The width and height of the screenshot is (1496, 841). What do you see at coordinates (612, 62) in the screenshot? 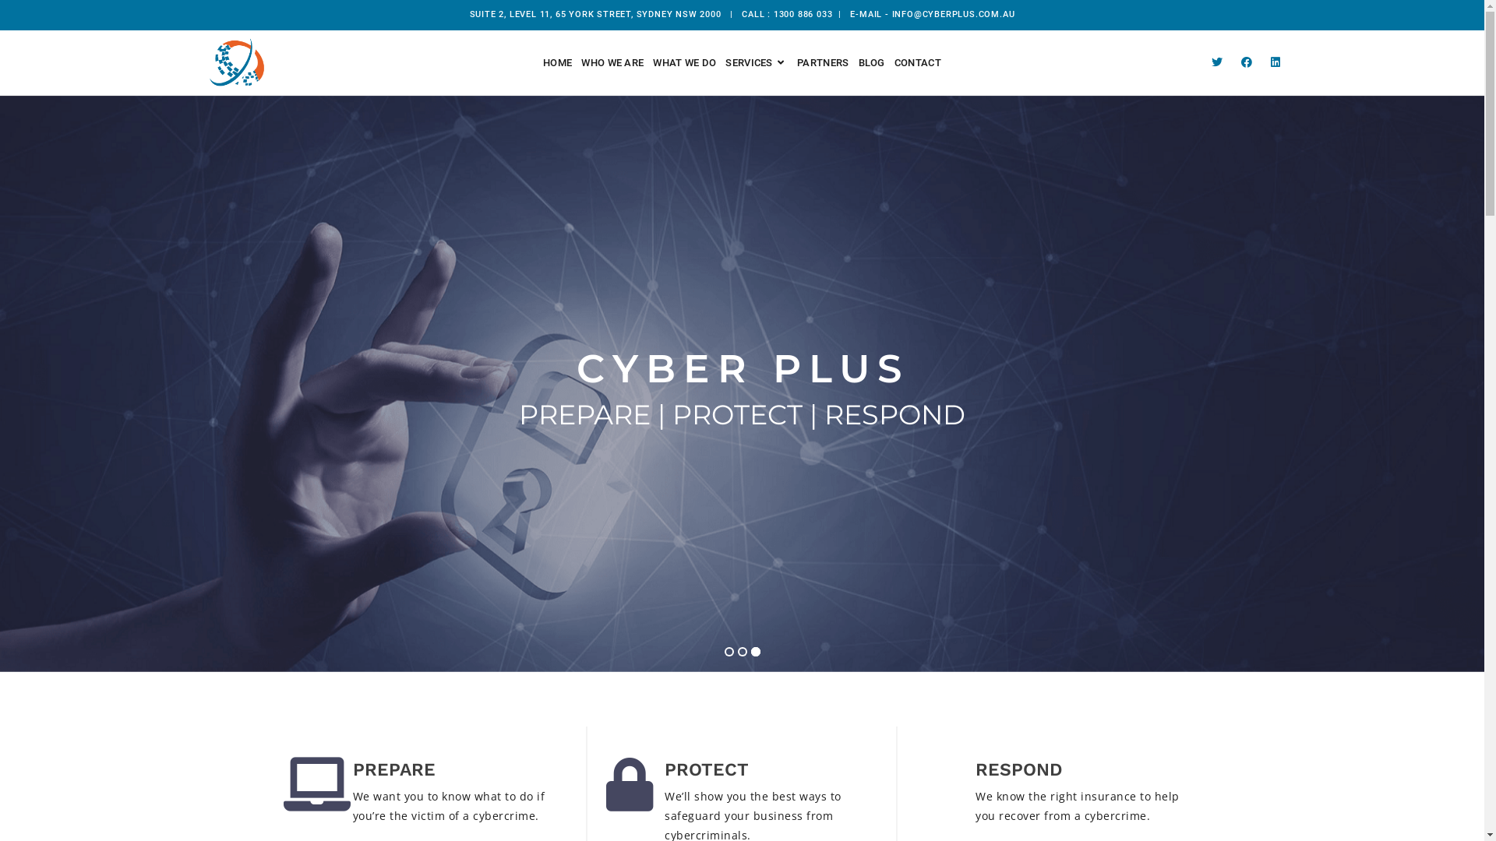
I see `WHO WE ARE` at bounding box center [612, 62].